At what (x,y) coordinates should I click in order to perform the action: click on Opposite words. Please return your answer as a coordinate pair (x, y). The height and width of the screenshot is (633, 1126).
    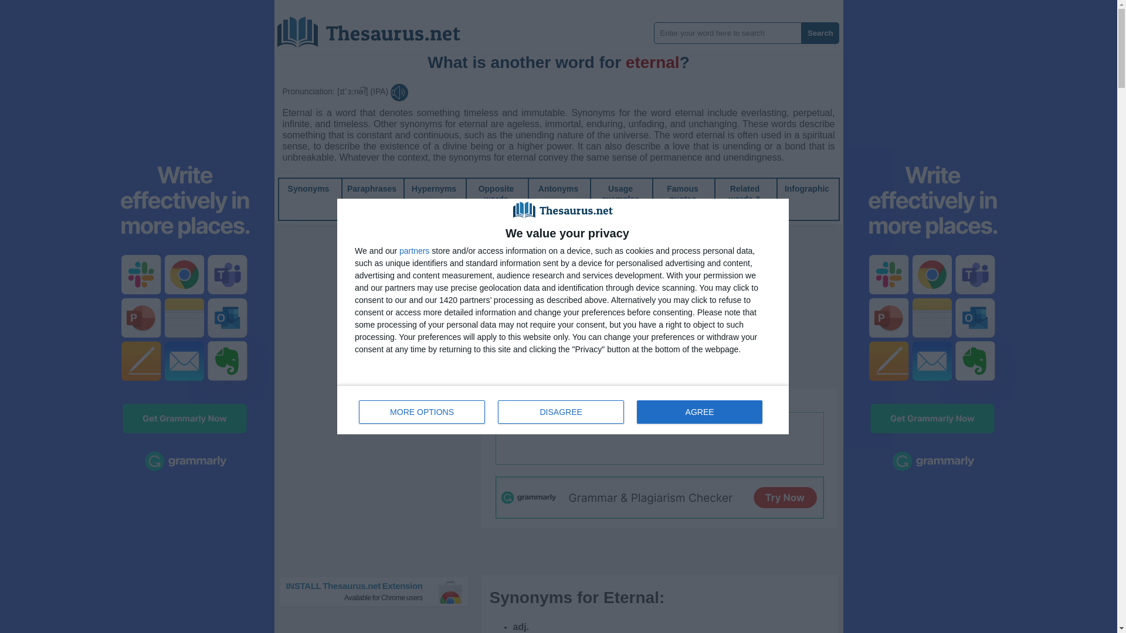
    Looking at the image, I should click on (434, 189).